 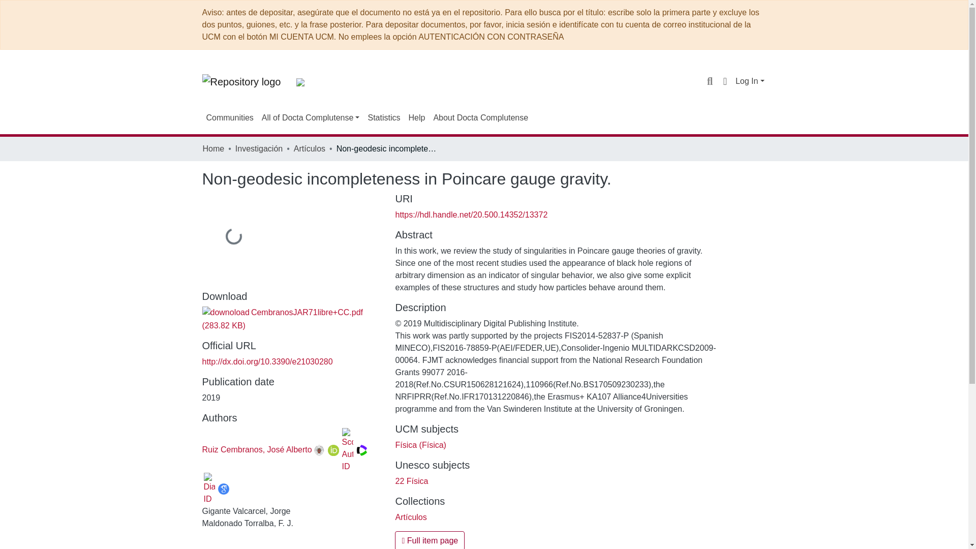 What do you see at coordinates (416, 117) in the screenshot?
I see `Help` at bounding box center [416, 117].